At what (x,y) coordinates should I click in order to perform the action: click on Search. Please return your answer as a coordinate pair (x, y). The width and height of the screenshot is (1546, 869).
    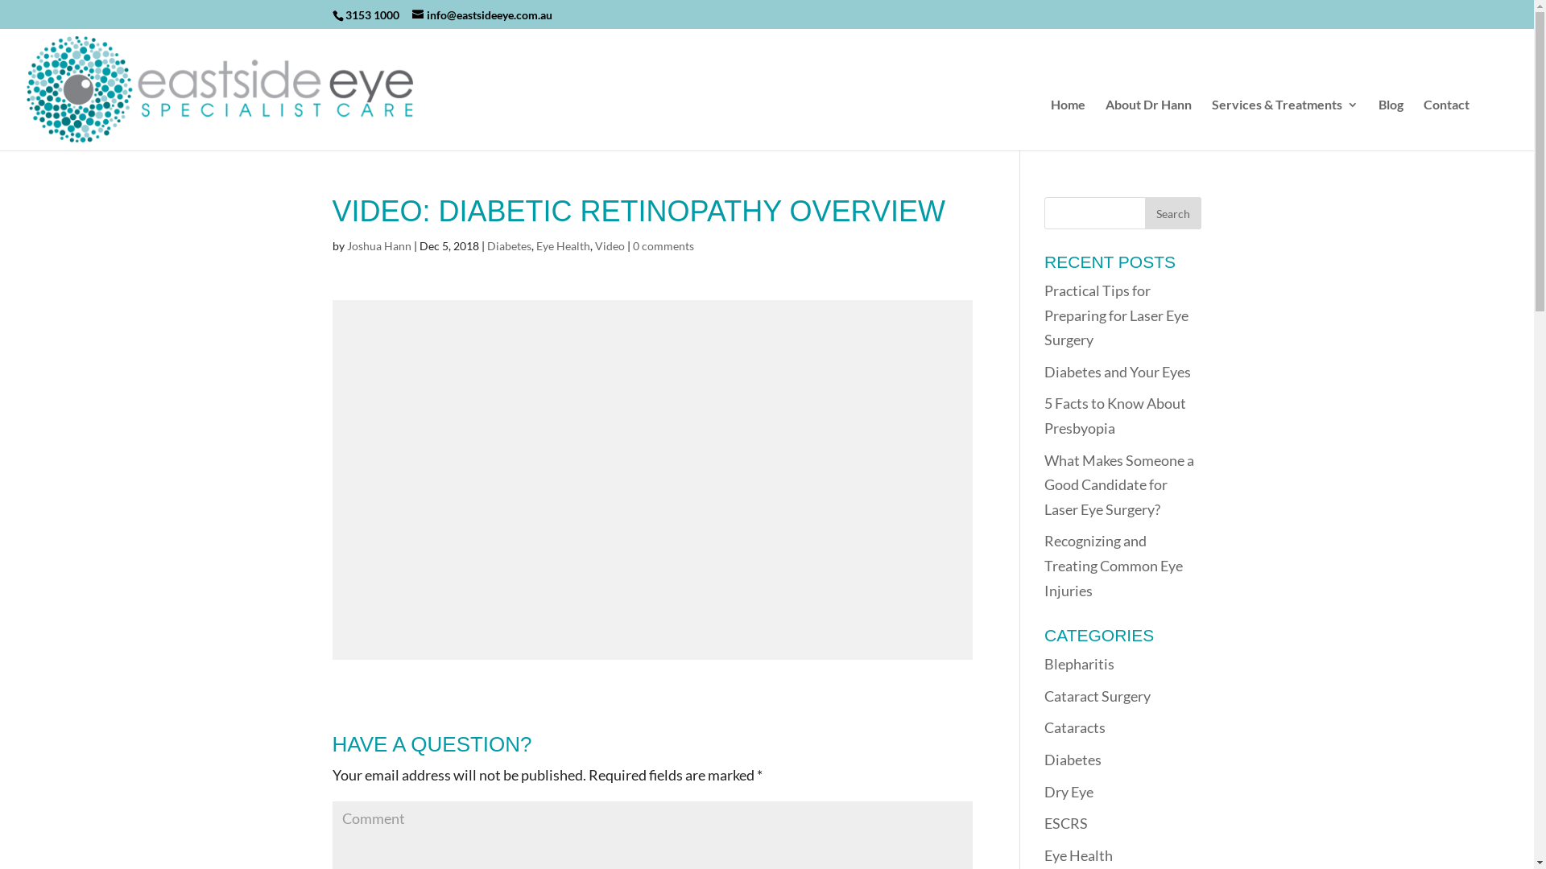
    Looking at the image, I should click on (1173, 213).